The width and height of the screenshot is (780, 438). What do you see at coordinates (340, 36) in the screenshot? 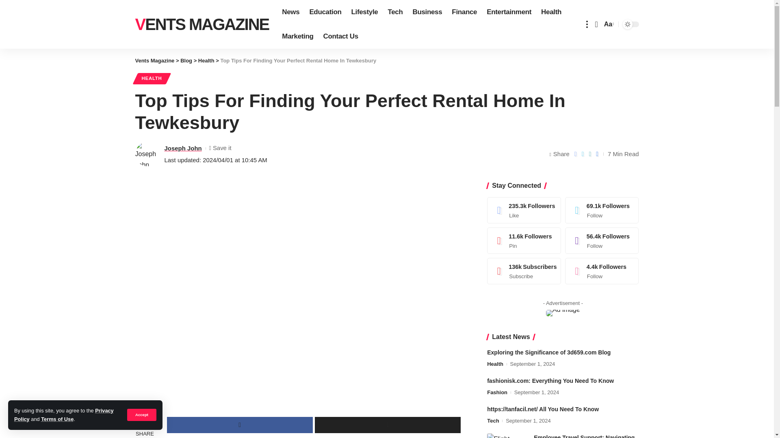
I see `Contact Us` at bounding box center [340, 36].